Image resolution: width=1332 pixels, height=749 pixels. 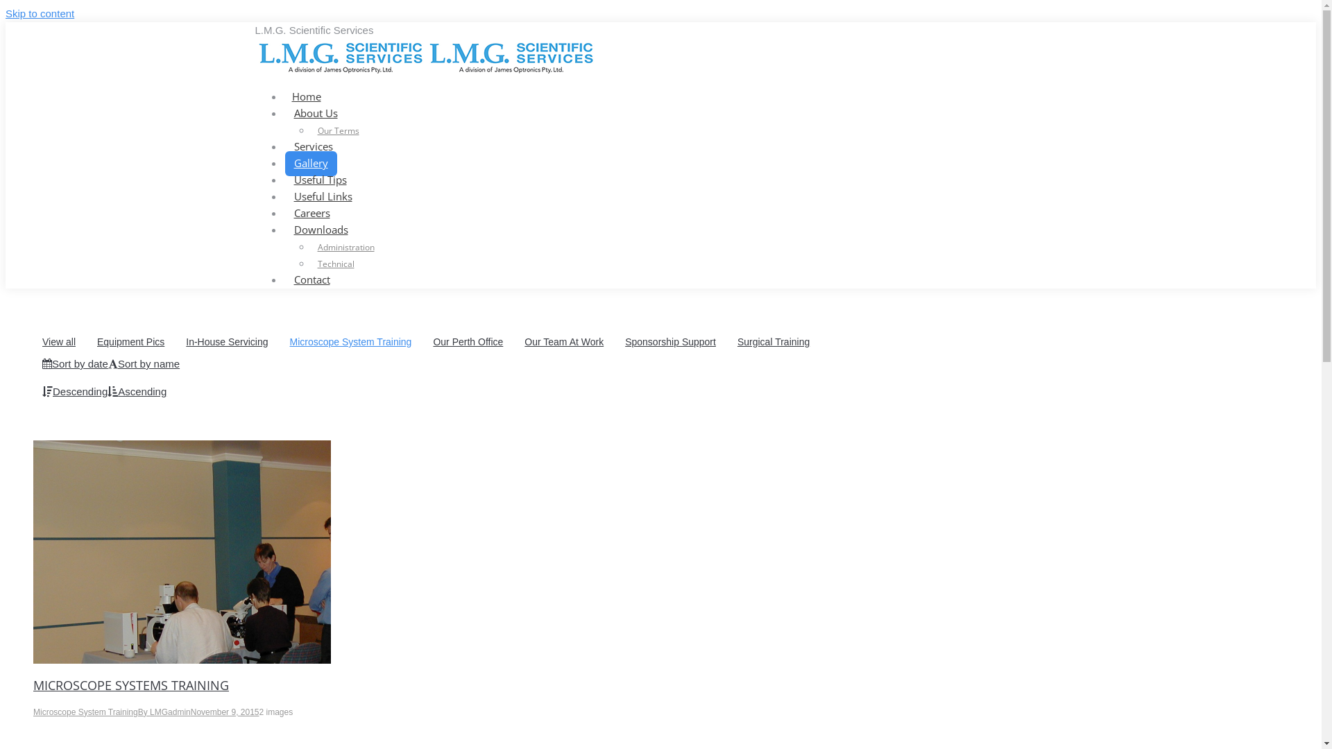 I want to click on Our Perth Office, so click(x=468, y=341).